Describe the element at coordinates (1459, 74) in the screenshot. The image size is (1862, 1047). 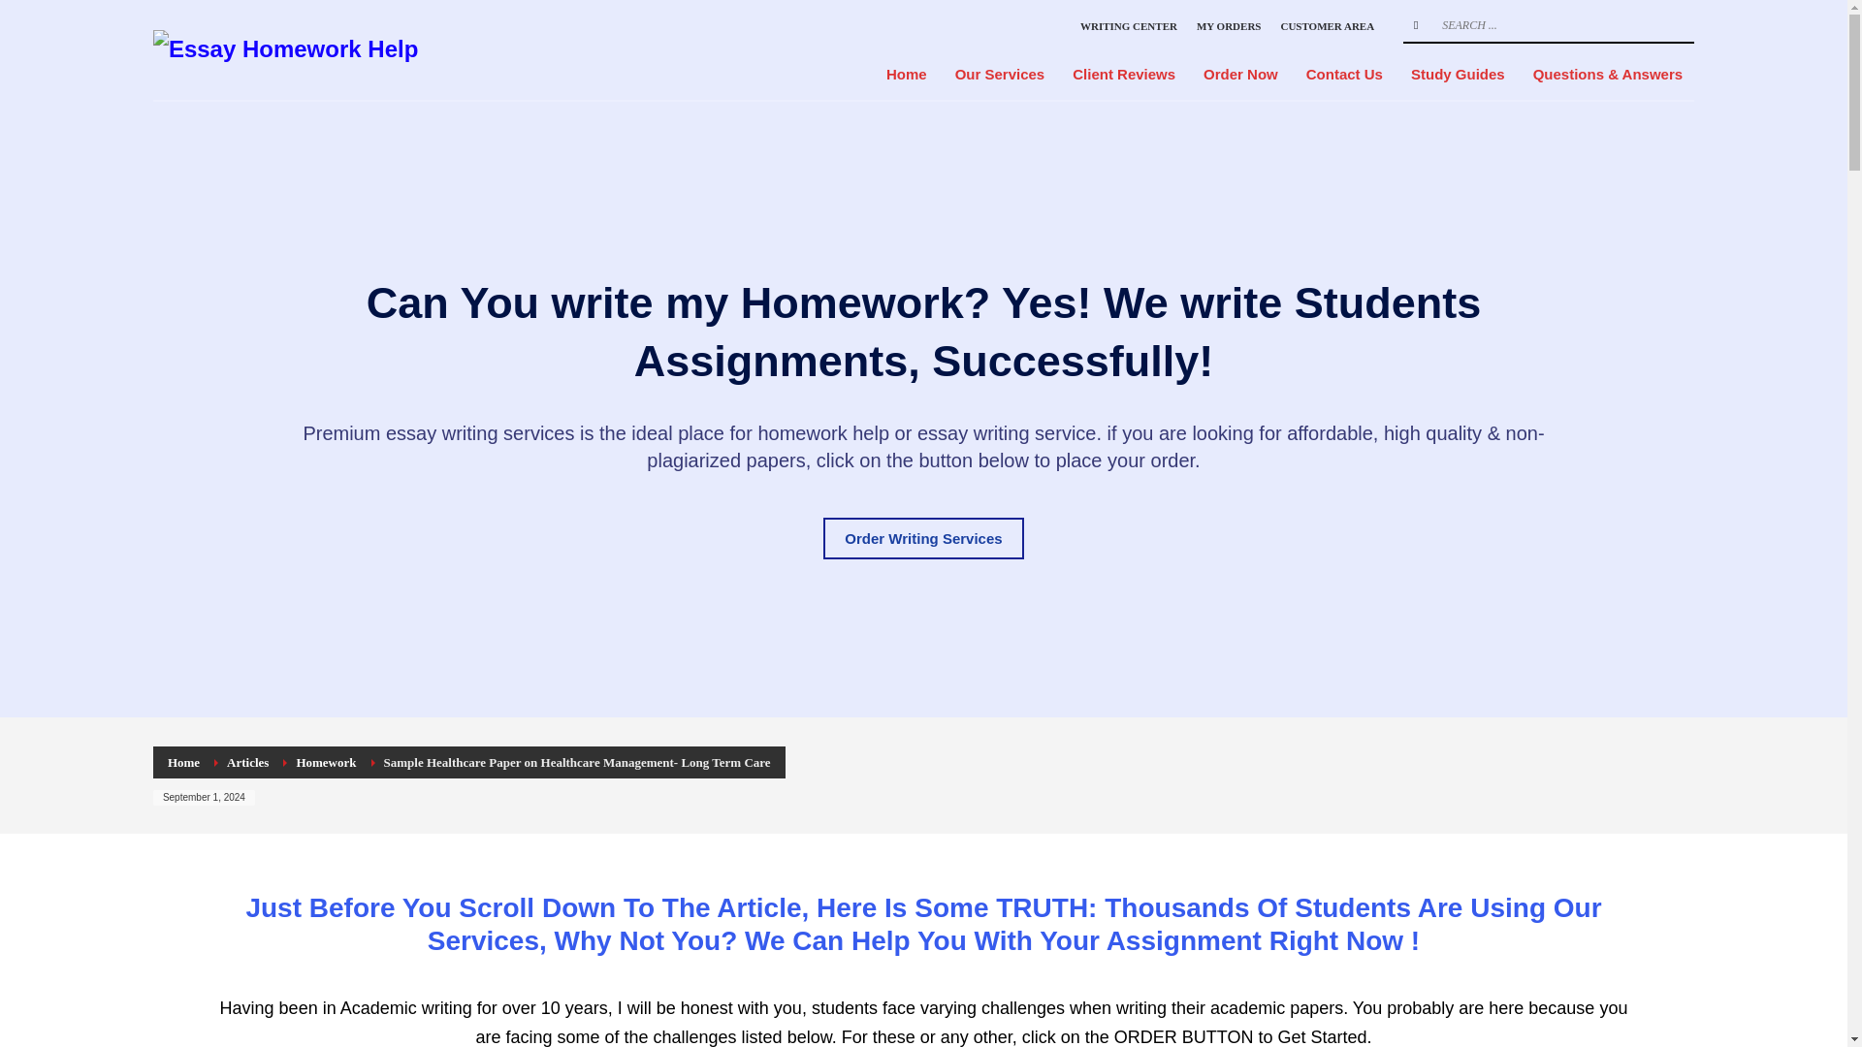
I see `Study Guides` at that location.